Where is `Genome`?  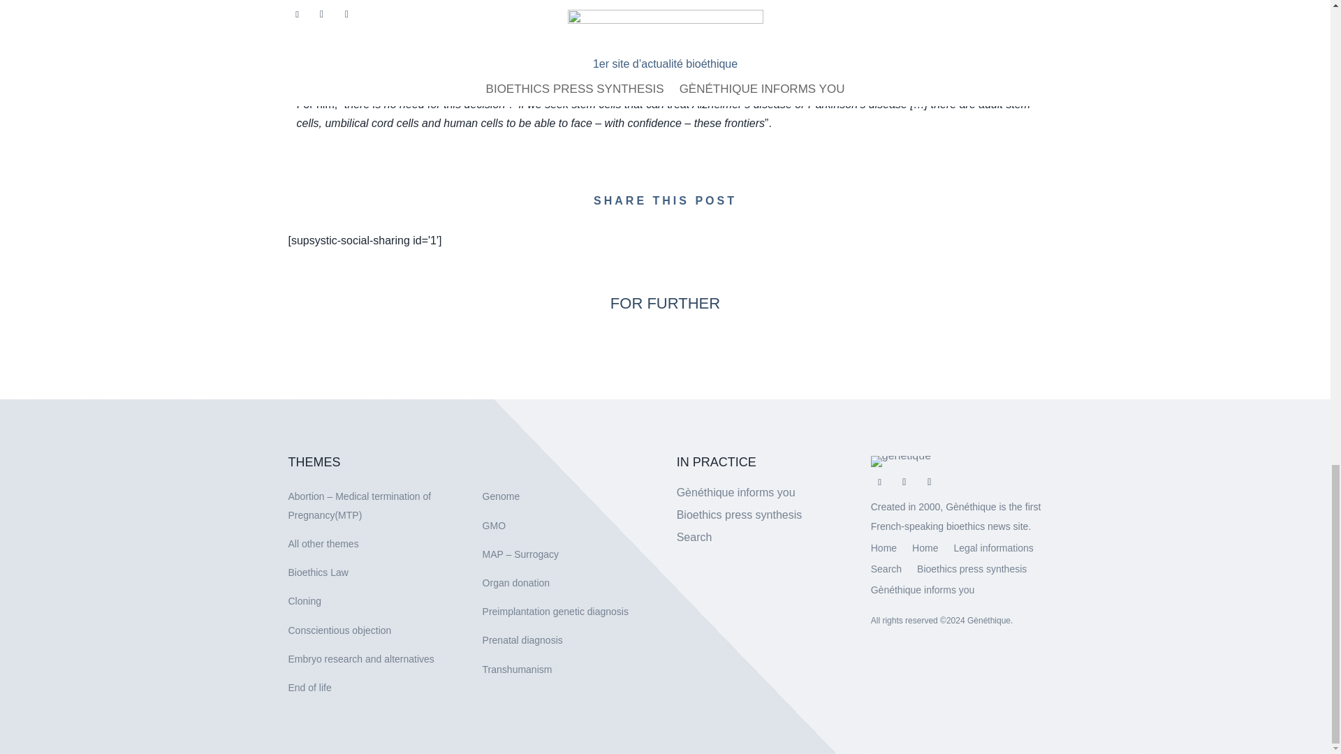
Genome is located at coordinates (501, 496).